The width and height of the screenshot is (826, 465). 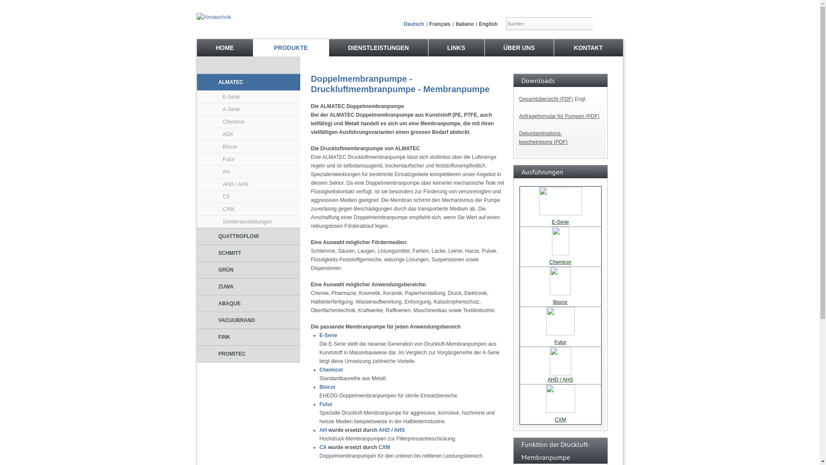 I want to click on Deutsch, so click(x=414, y=24).